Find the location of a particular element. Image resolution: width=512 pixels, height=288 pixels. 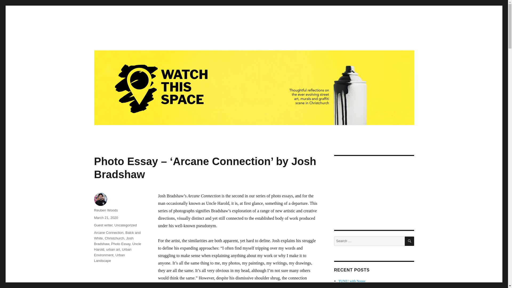

Uncle Harold is located at coordinates (117, 246).